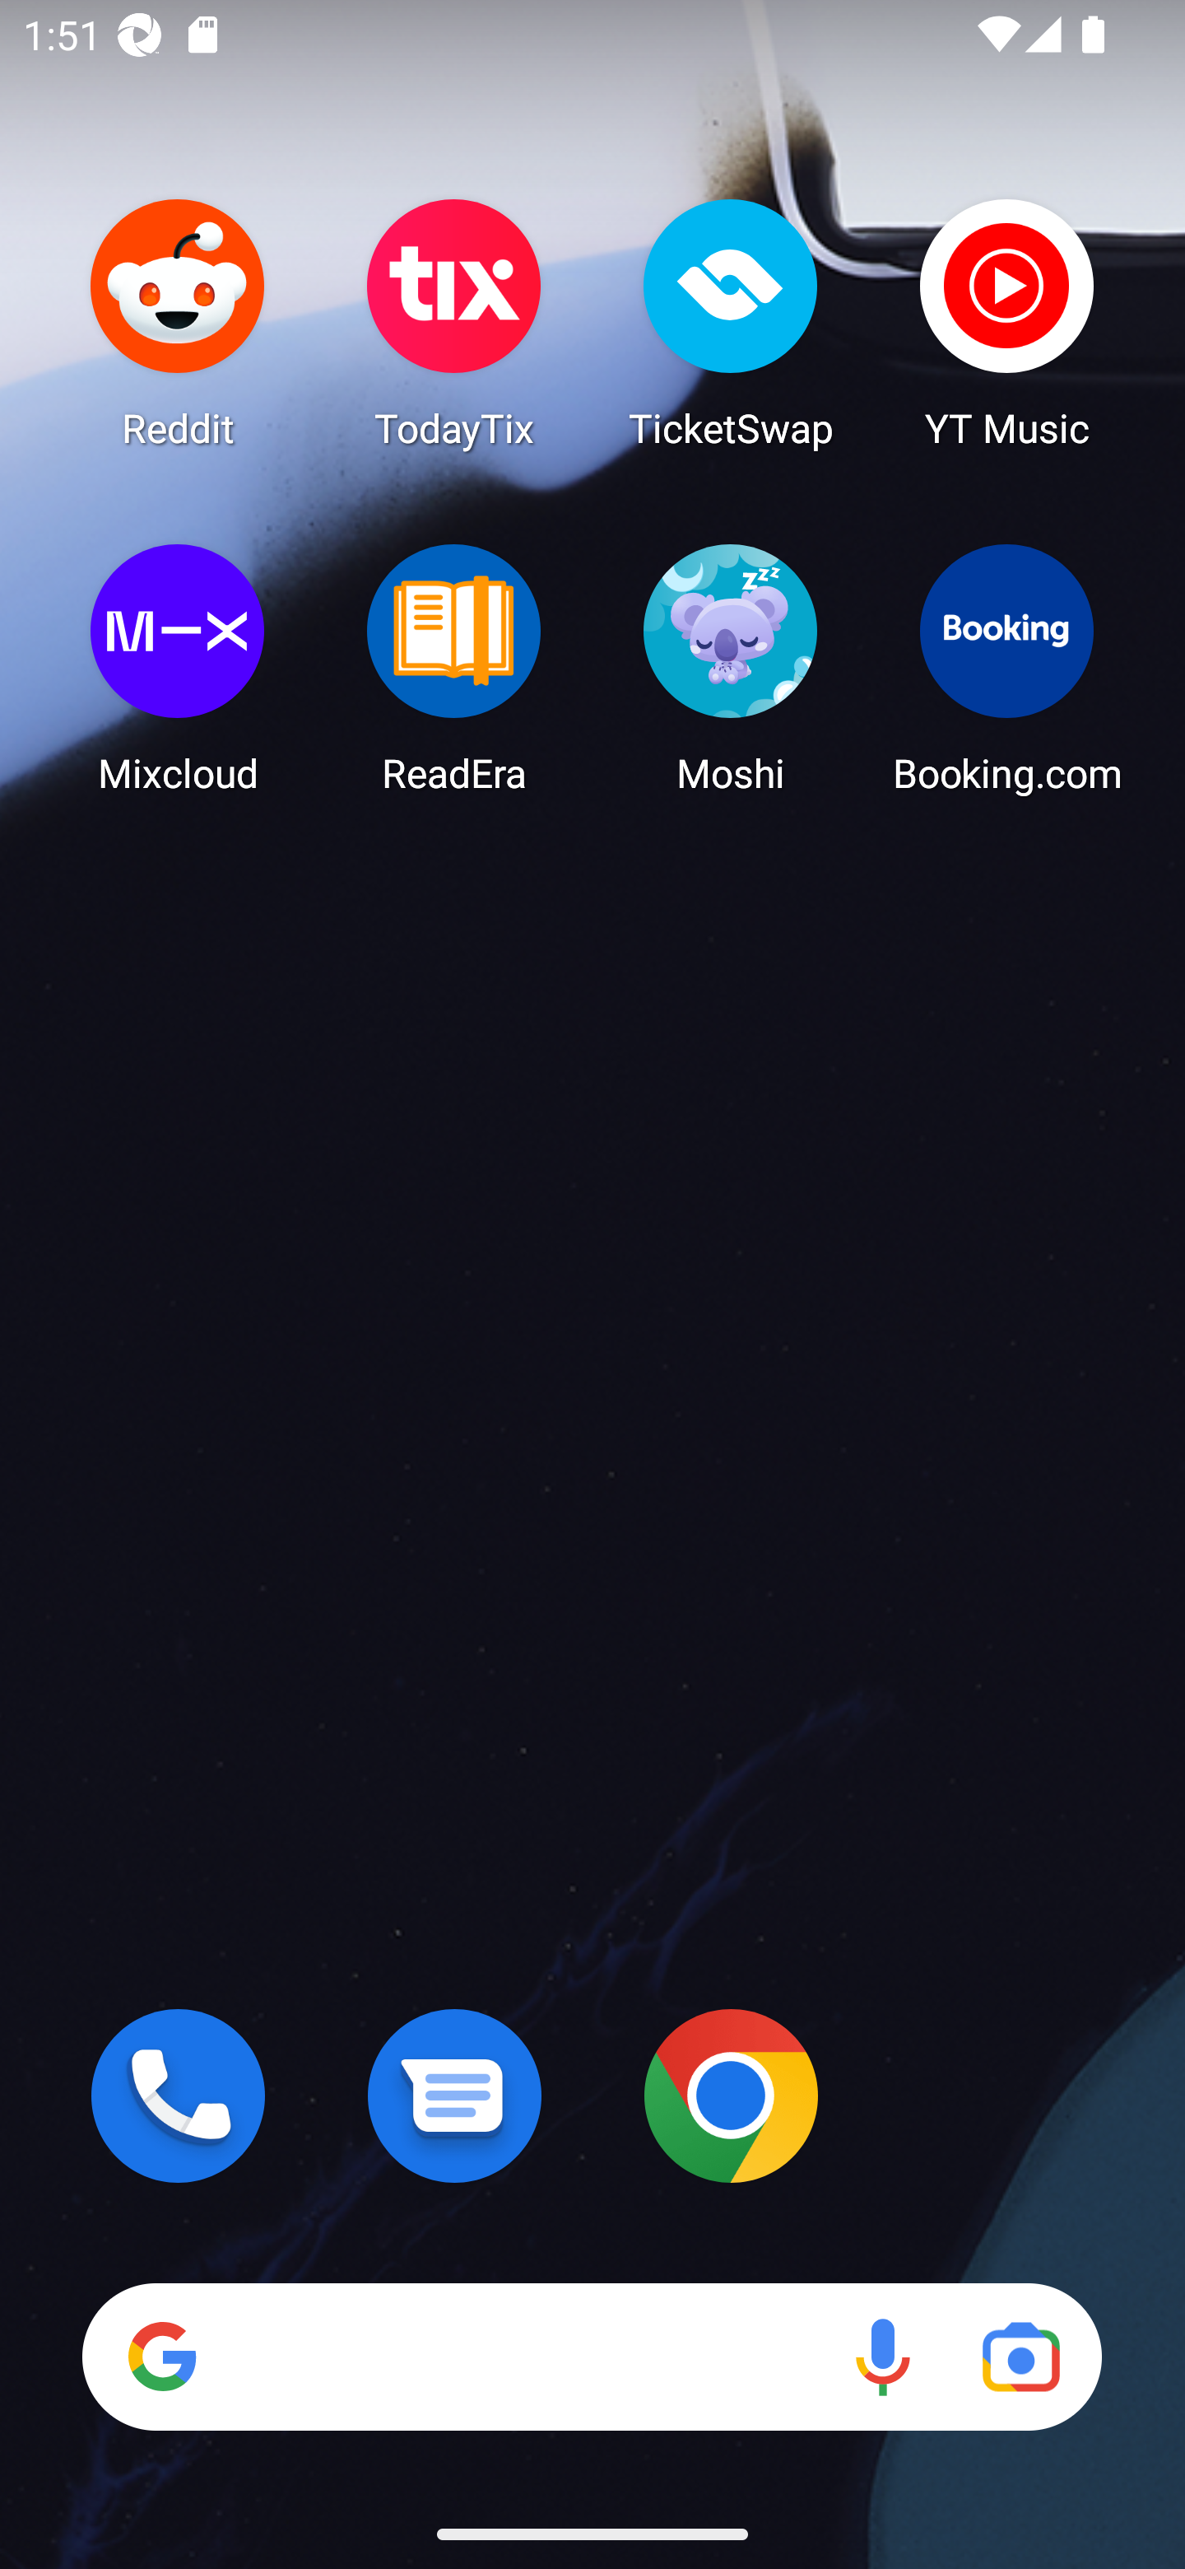 Image resolution: width=1185 pixels, height=2569 pixels. Describe the element at coordinates (731, 2096) in the screenshot. I see `Chrome` at that location.